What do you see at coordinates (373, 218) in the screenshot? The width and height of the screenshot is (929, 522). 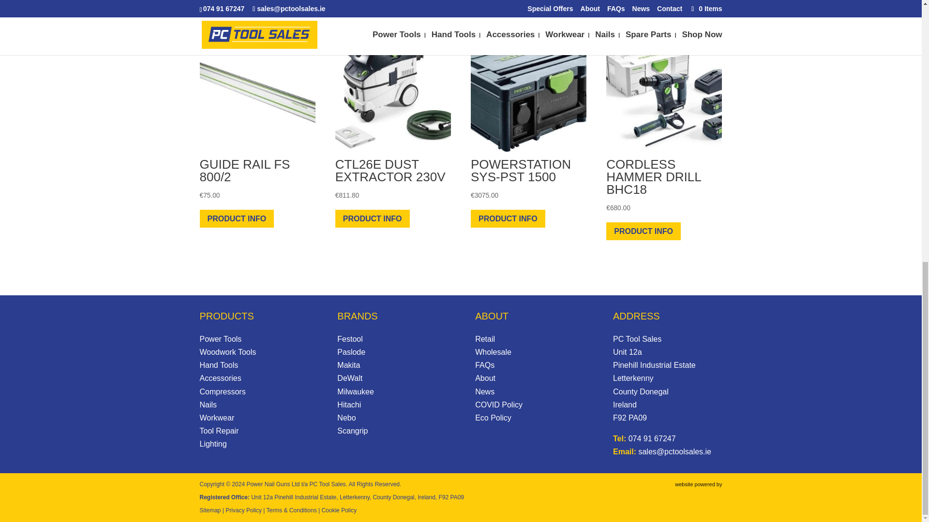 I see `PRODUCT INFO` at bounding box center [373, 218].